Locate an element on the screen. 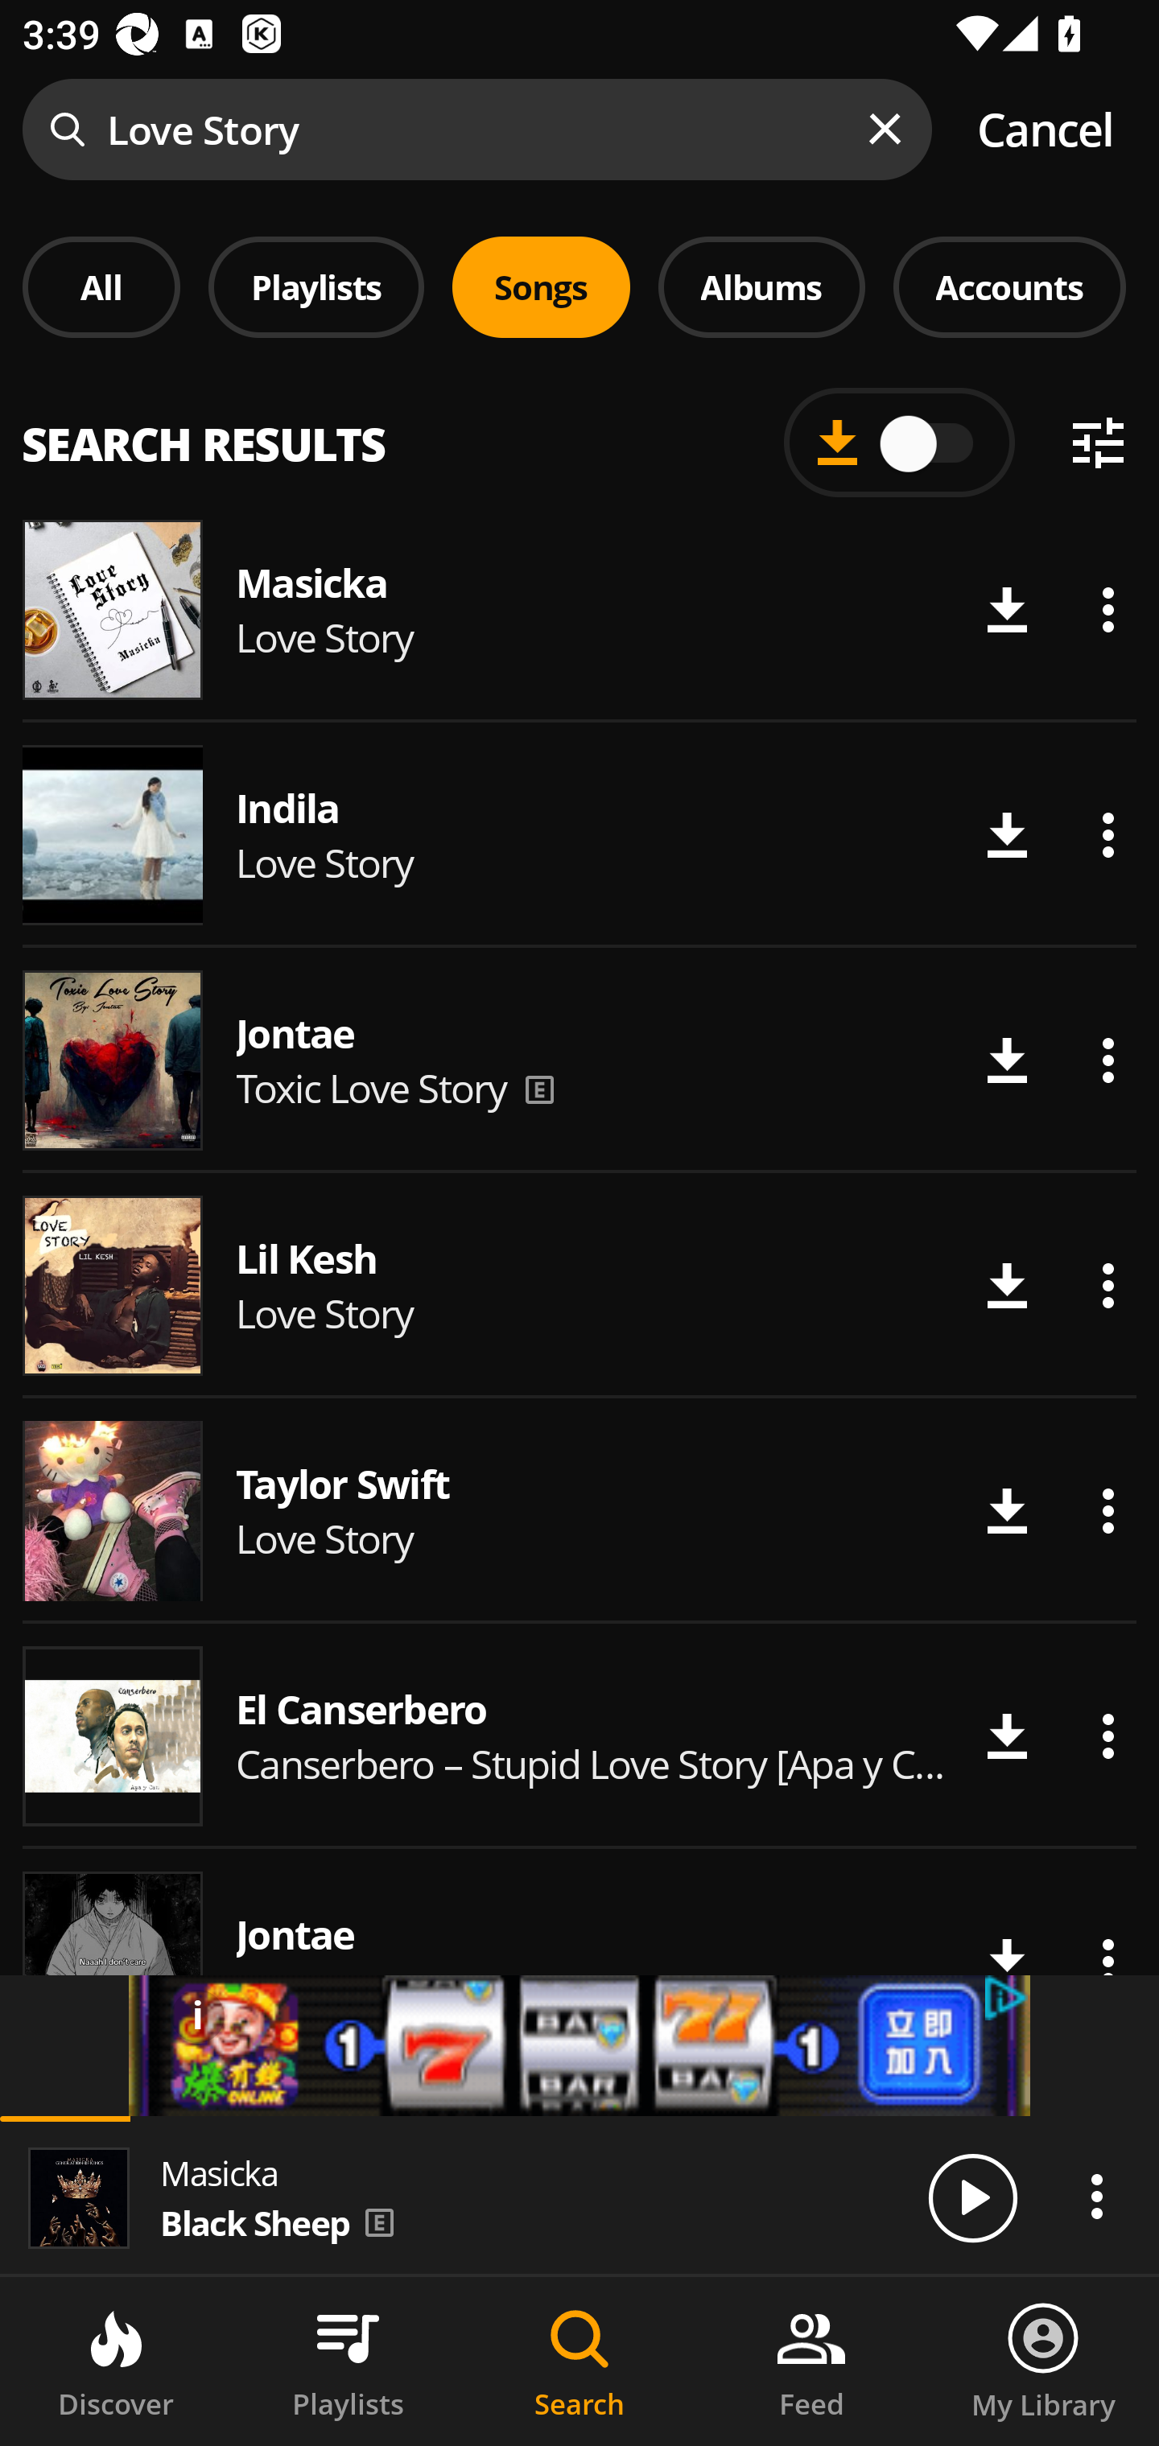 This screenshot has width=1159, height=2446. Discover is located at coordinates (116, 2362).